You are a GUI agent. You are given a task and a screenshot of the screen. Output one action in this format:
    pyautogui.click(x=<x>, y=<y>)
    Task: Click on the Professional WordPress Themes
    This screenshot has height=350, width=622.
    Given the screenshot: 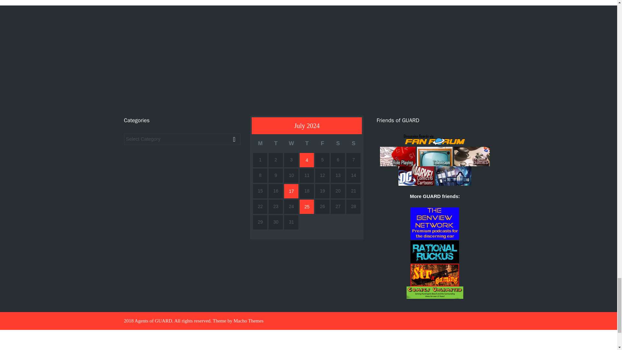 What is the action you would take?
    pyautogui.click(x=249, y=321)
    